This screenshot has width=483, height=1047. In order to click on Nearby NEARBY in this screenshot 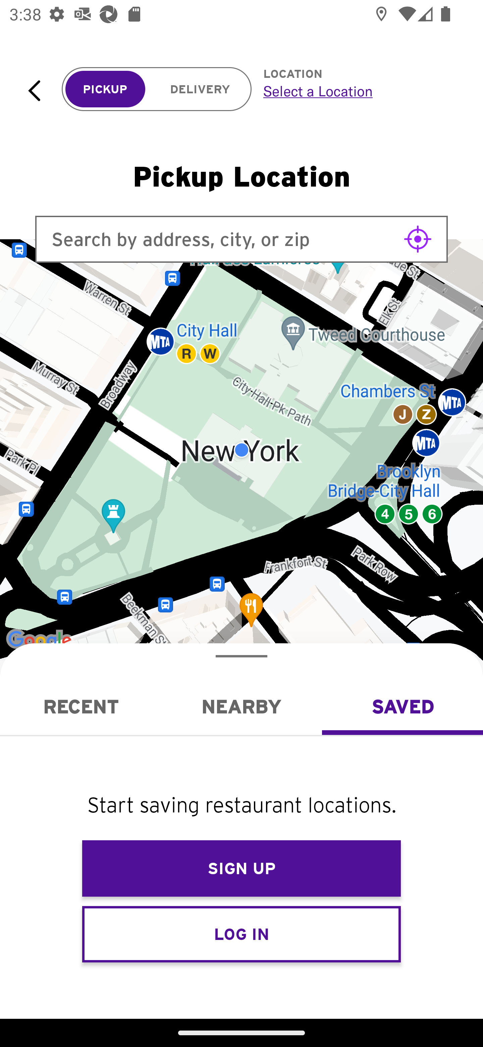, I will do `click(241, 707)`.